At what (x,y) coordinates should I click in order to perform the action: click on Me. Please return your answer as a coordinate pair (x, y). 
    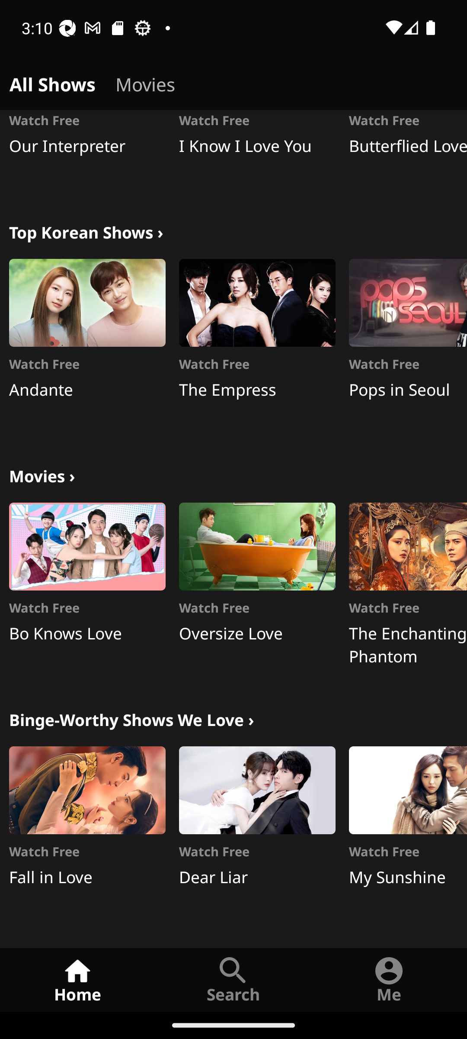
    Looking at the image, I should click on (389, 979).